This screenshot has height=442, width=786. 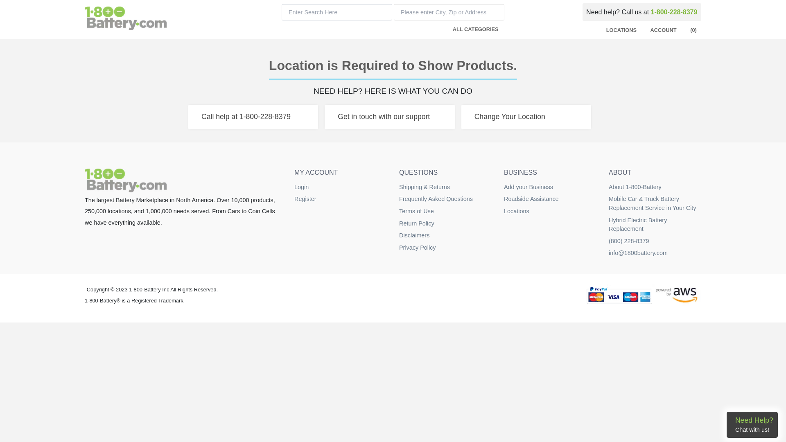 What do you see at coordinates (418, 247) in the screenshot?
I see `Privacy Policy` at bounding box center [418, 247].